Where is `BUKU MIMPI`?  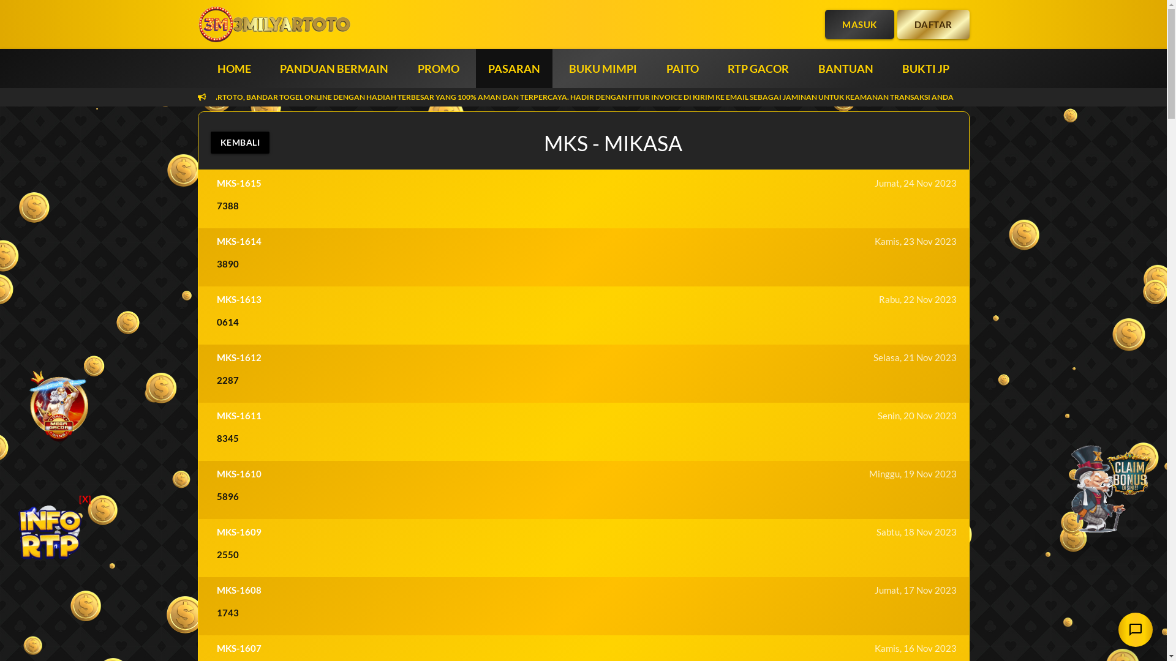 BUKU MIMPI is located at coordinates (603, 69).